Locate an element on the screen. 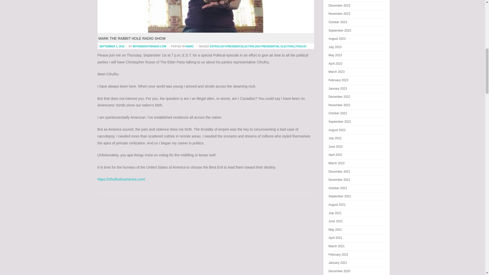 This screenshot has width=489, height=275. August 2023 is located at coordinates (337, 38).